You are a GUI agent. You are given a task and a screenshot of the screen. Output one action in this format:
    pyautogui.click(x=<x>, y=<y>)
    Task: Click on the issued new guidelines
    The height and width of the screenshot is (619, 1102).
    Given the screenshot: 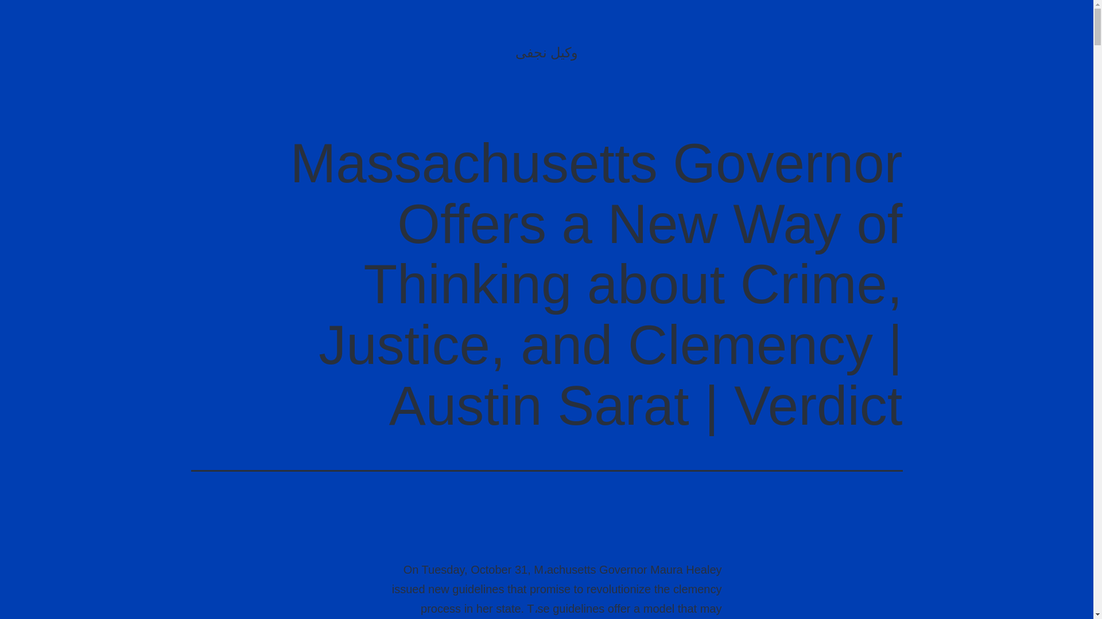 What is the action you would take?
    pyautogui.click(x=448, y=589)
    